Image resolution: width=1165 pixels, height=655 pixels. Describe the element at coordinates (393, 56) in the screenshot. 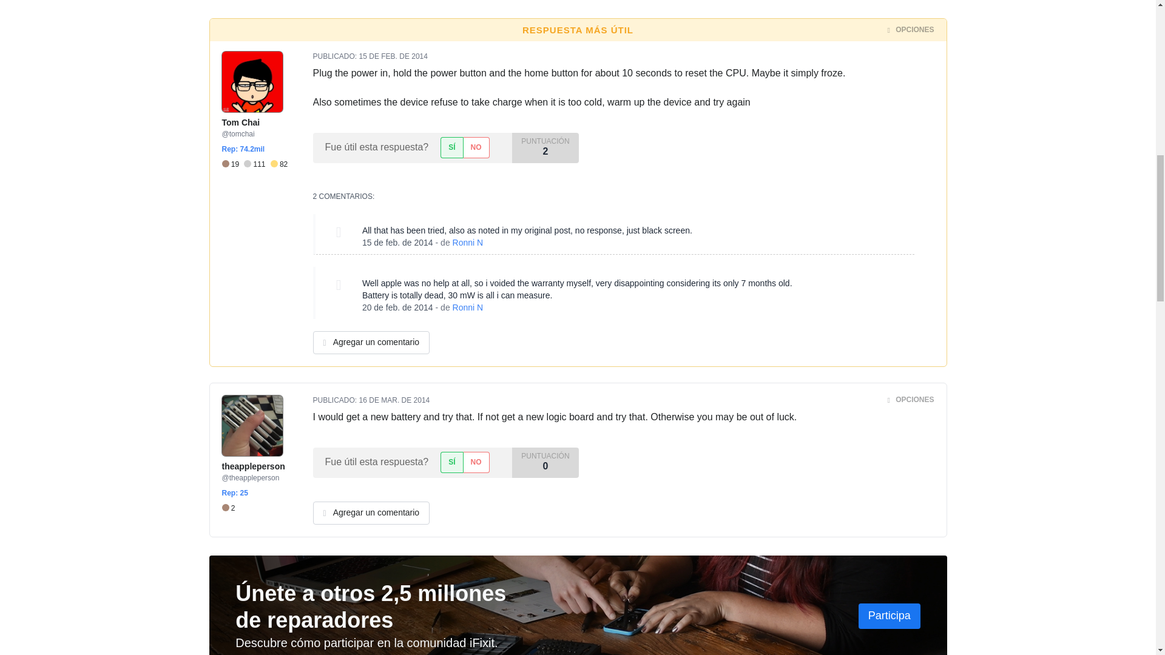

I see `Sat, 15 Feb 2014 09:10:36 -0700` at that location.